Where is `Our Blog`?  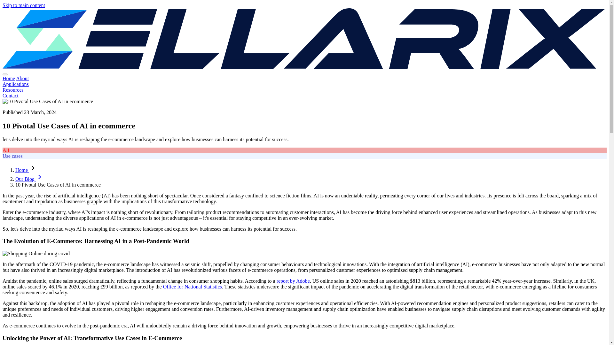
Our Blog is located at coordinates (29, 179).